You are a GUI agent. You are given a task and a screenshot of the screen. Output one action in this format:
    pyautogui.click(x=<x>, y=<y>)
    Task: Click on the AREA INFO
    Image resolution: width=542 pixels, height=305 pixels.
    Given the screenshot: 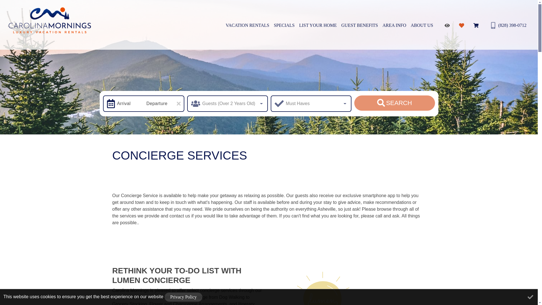 What is the action you would take?
    pyautogui.click(x=394, y=25)
    